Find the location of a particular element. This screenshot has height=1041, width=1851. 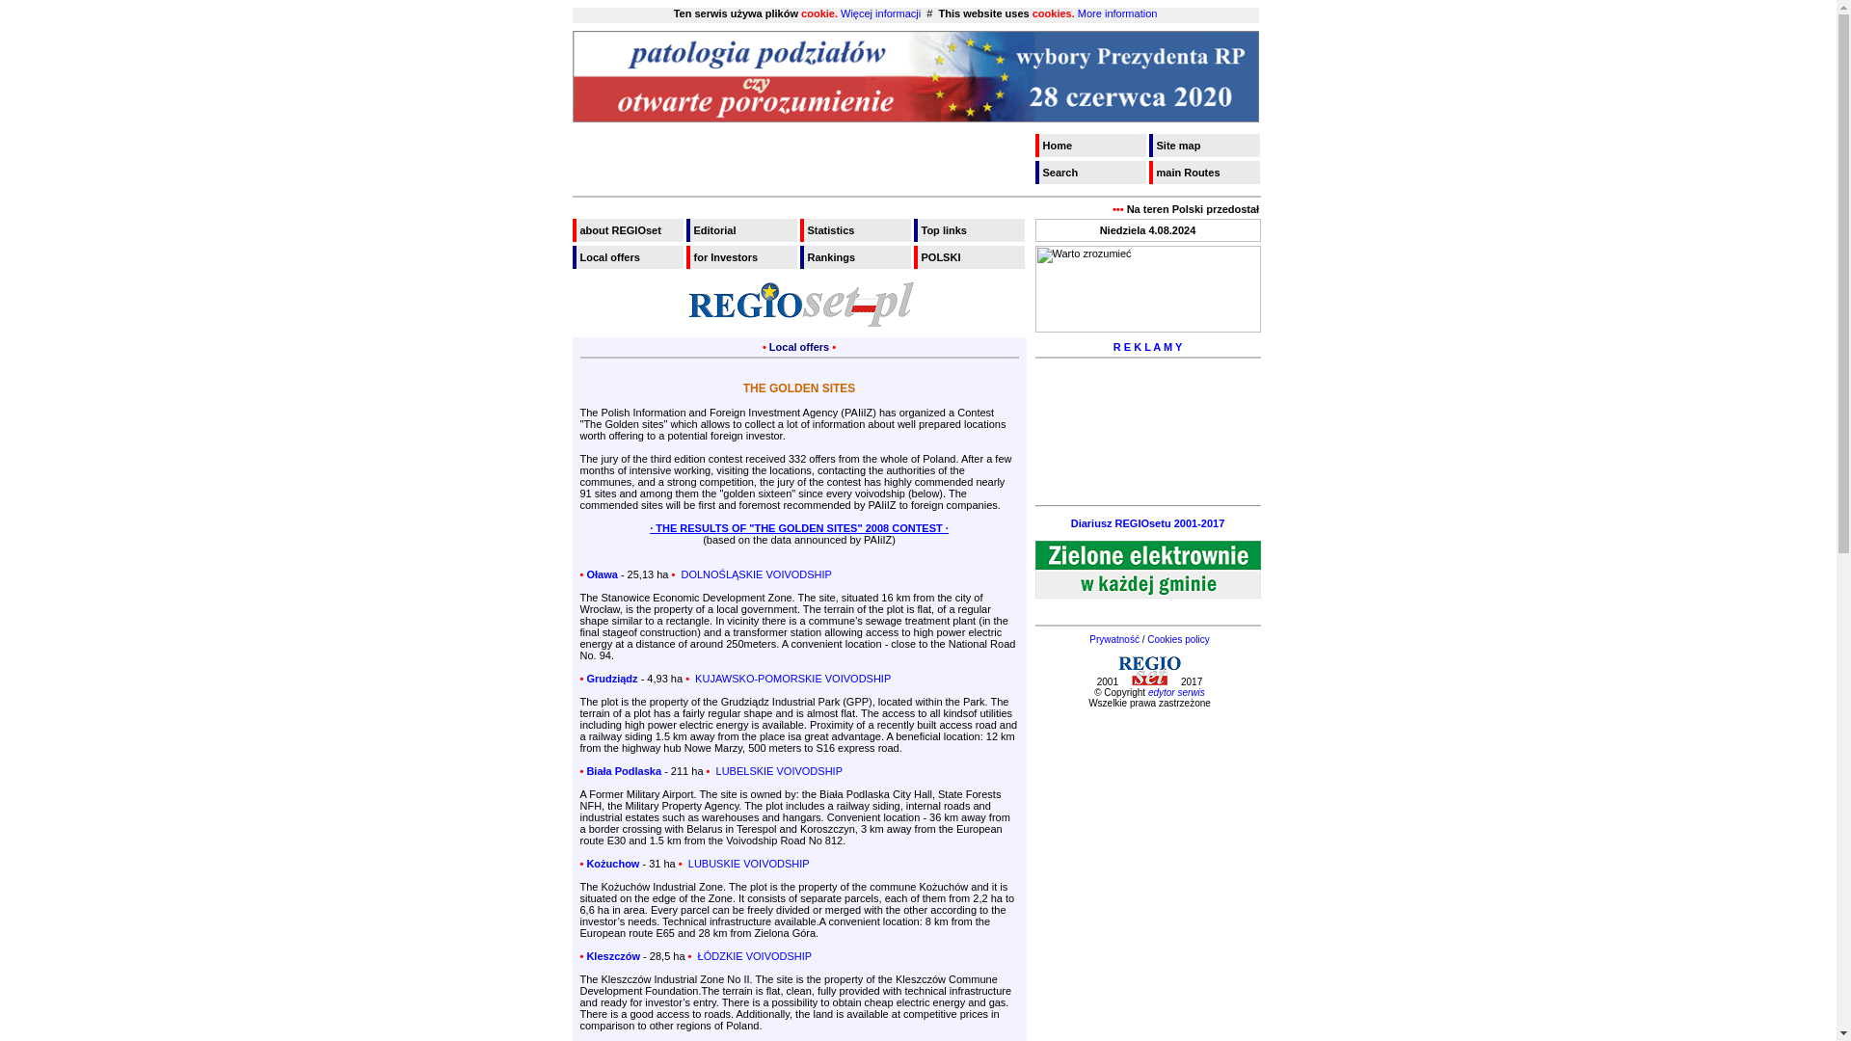

Top links is located at coordinates (970, 229).